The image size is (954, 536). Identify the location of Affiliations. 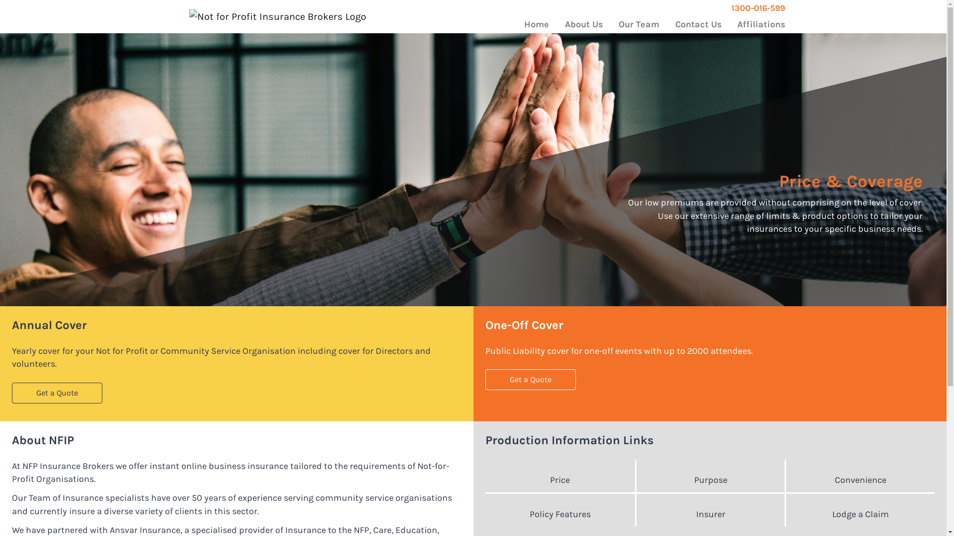
(761, 25).